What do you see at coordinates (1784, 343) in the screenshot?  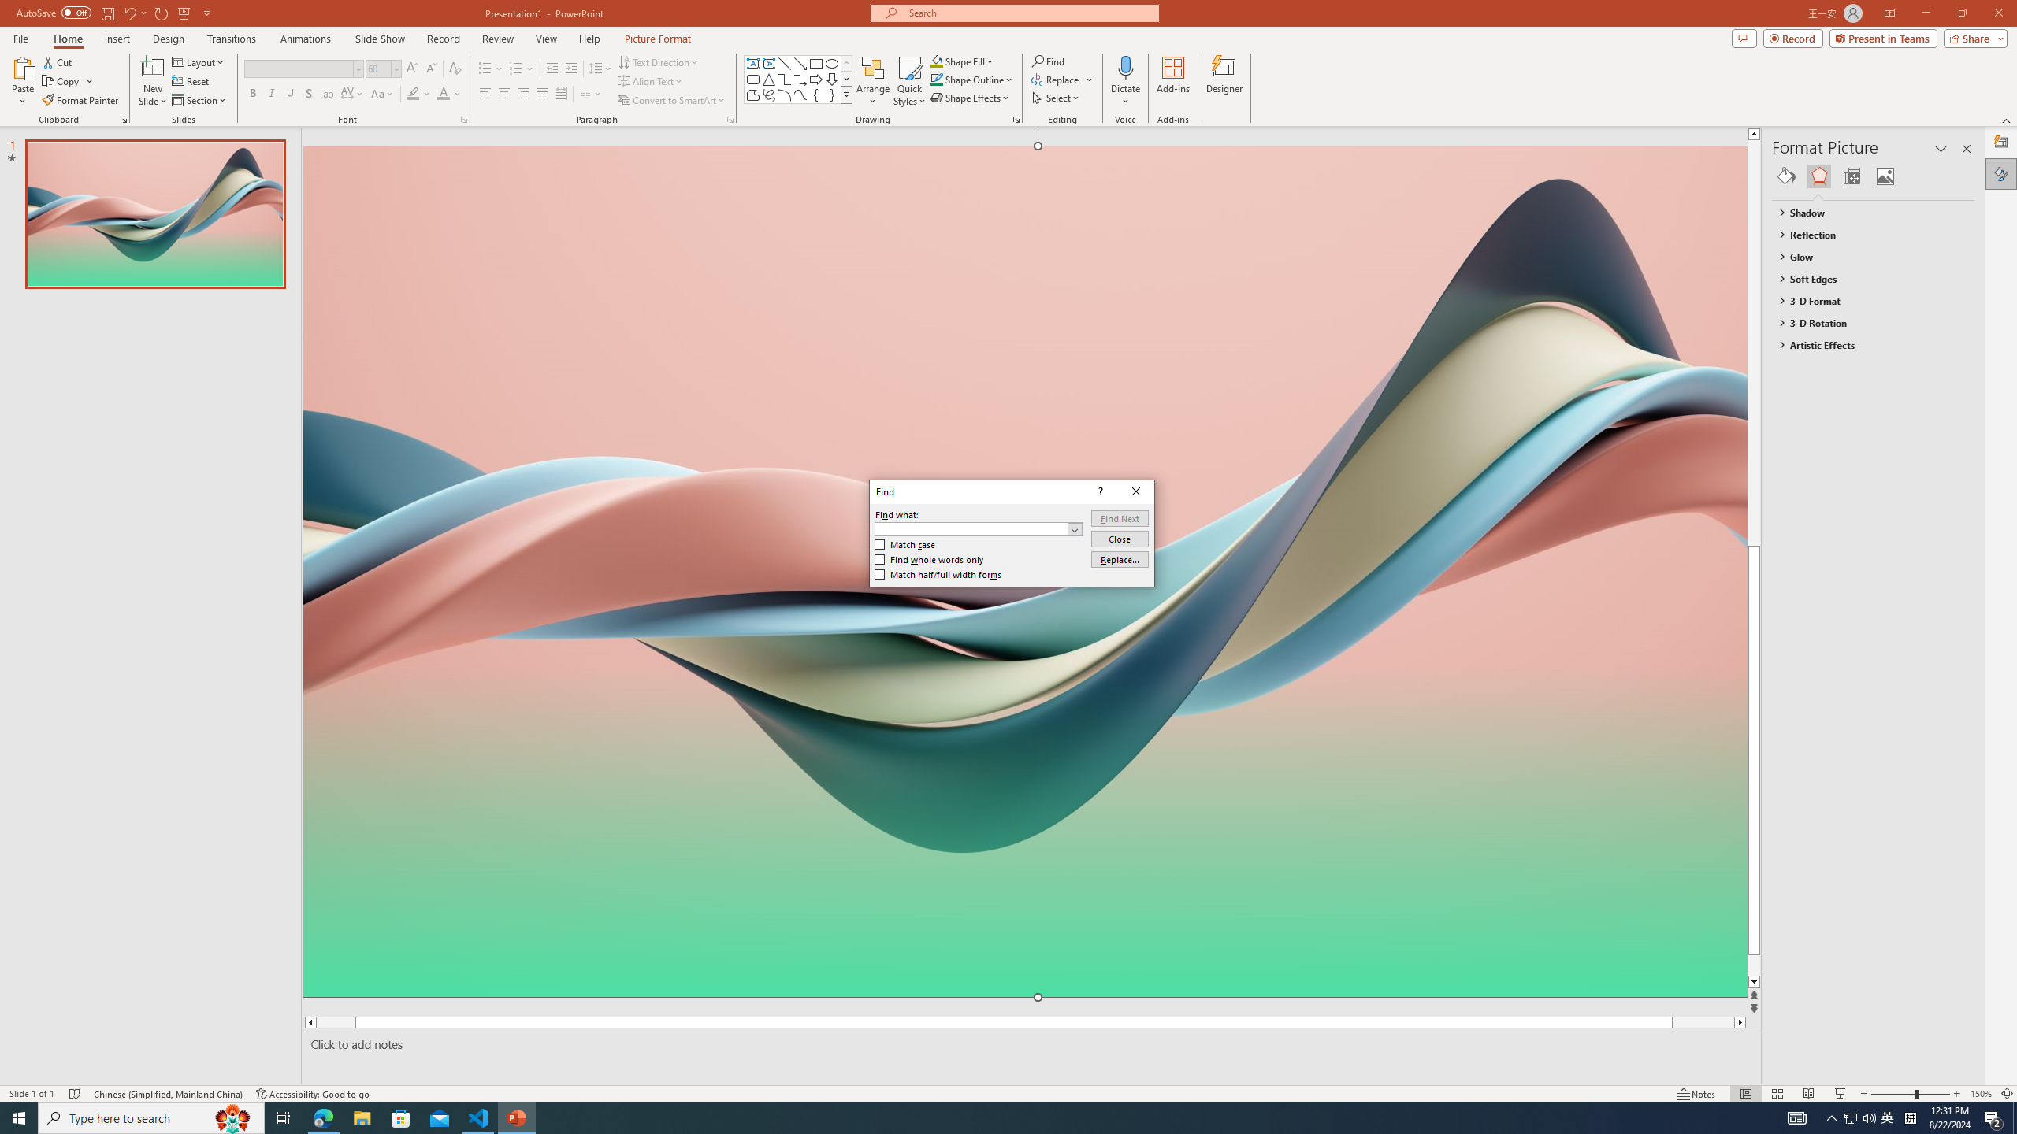 I see `Page up` at bounding box center [1784, 343].